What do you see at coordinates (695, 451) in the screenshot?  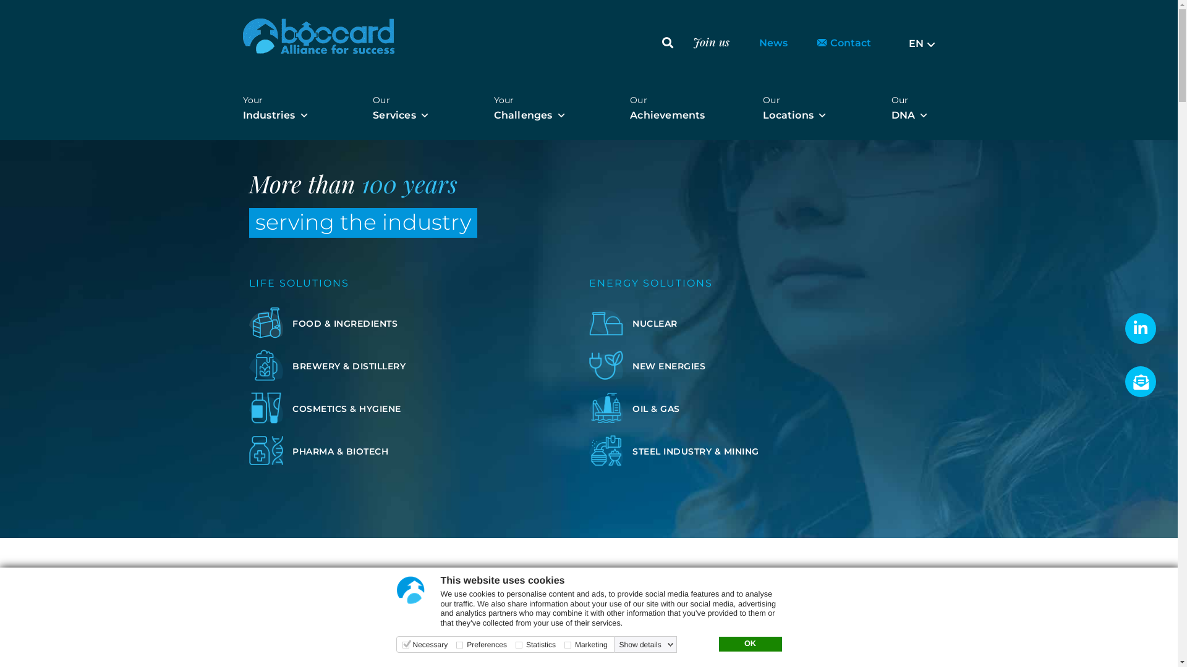 I see `STEEL INDUSTRY & MINING` at bounding box center [695, 451].